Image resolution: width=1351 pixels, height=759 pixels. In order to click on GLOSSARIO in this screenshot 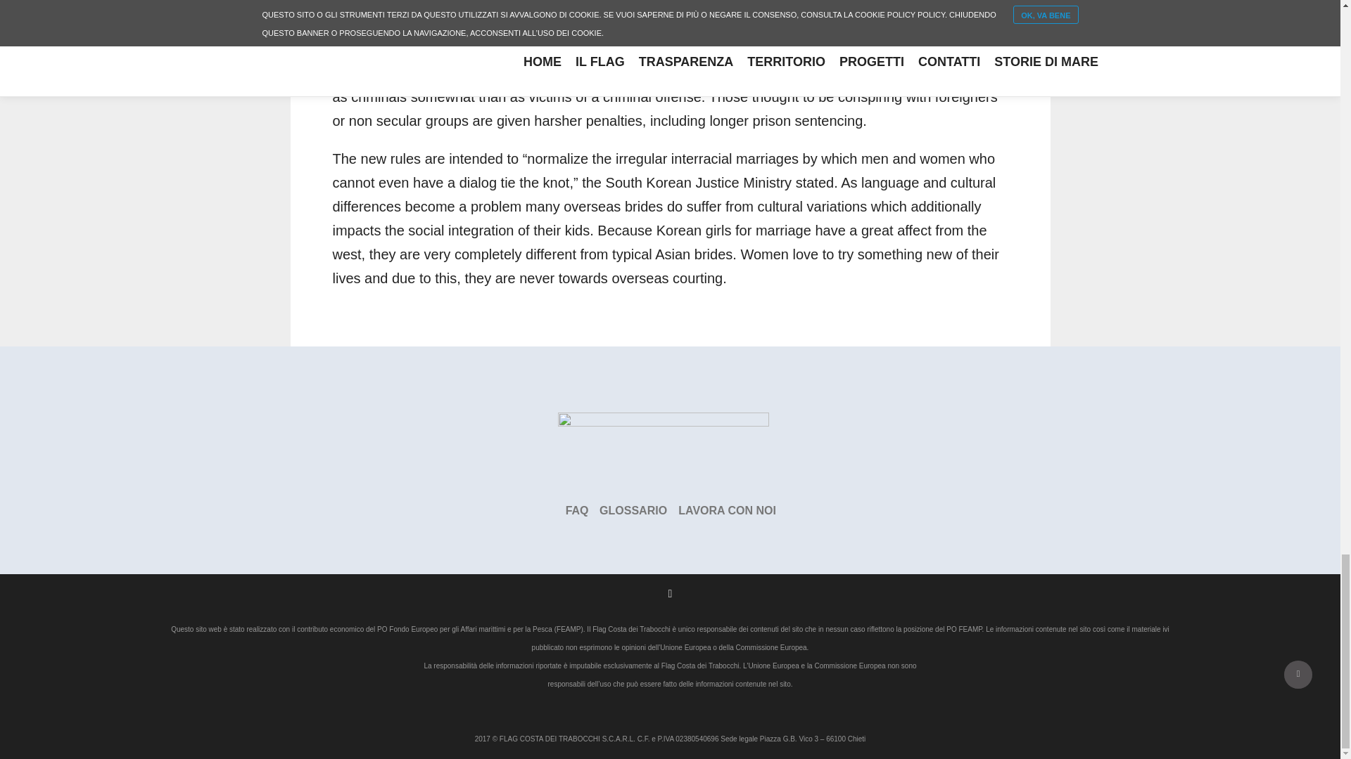, I will do `click(635, 510)`.